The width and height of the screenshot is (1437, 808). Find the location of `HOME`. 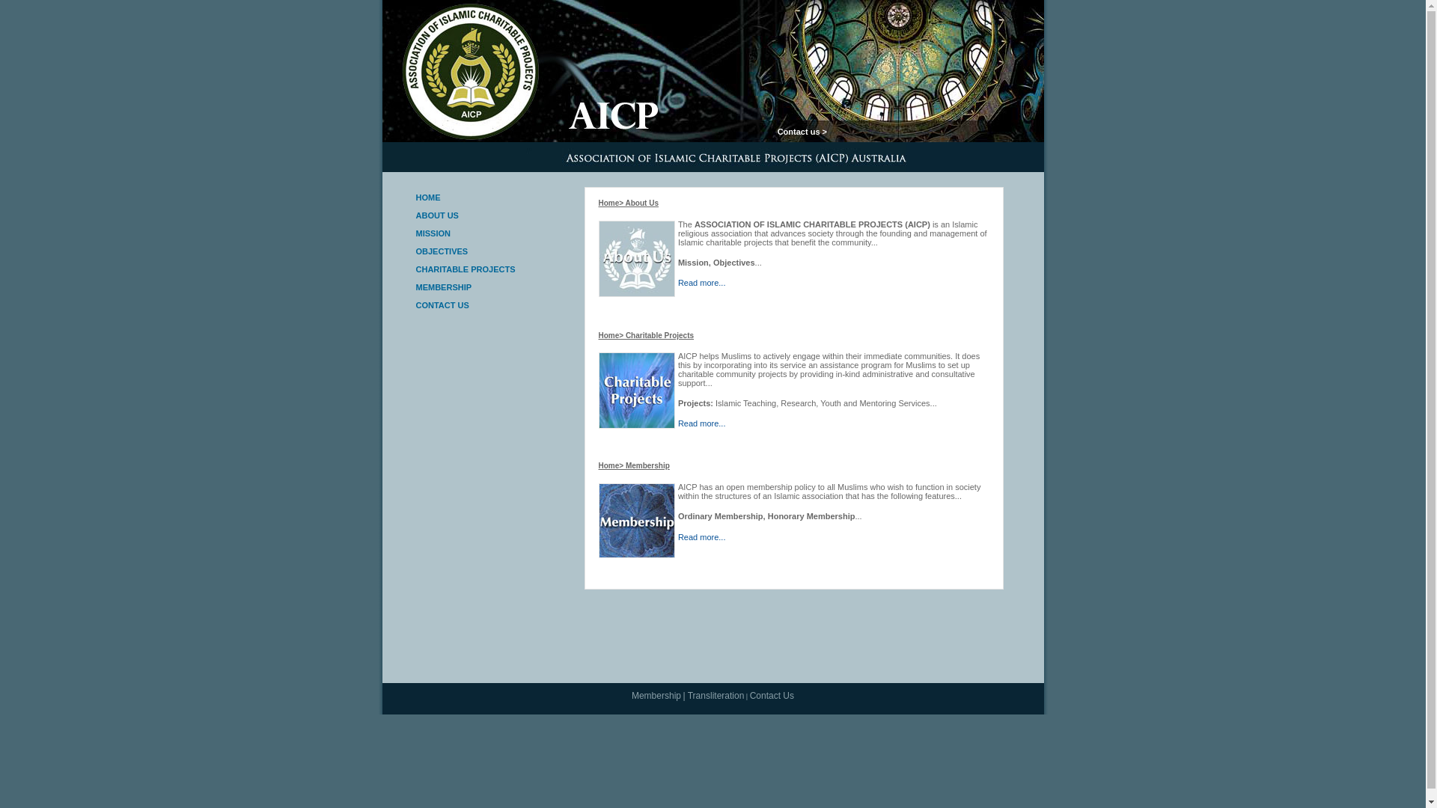

HOME is located at coordinates (428, 198).